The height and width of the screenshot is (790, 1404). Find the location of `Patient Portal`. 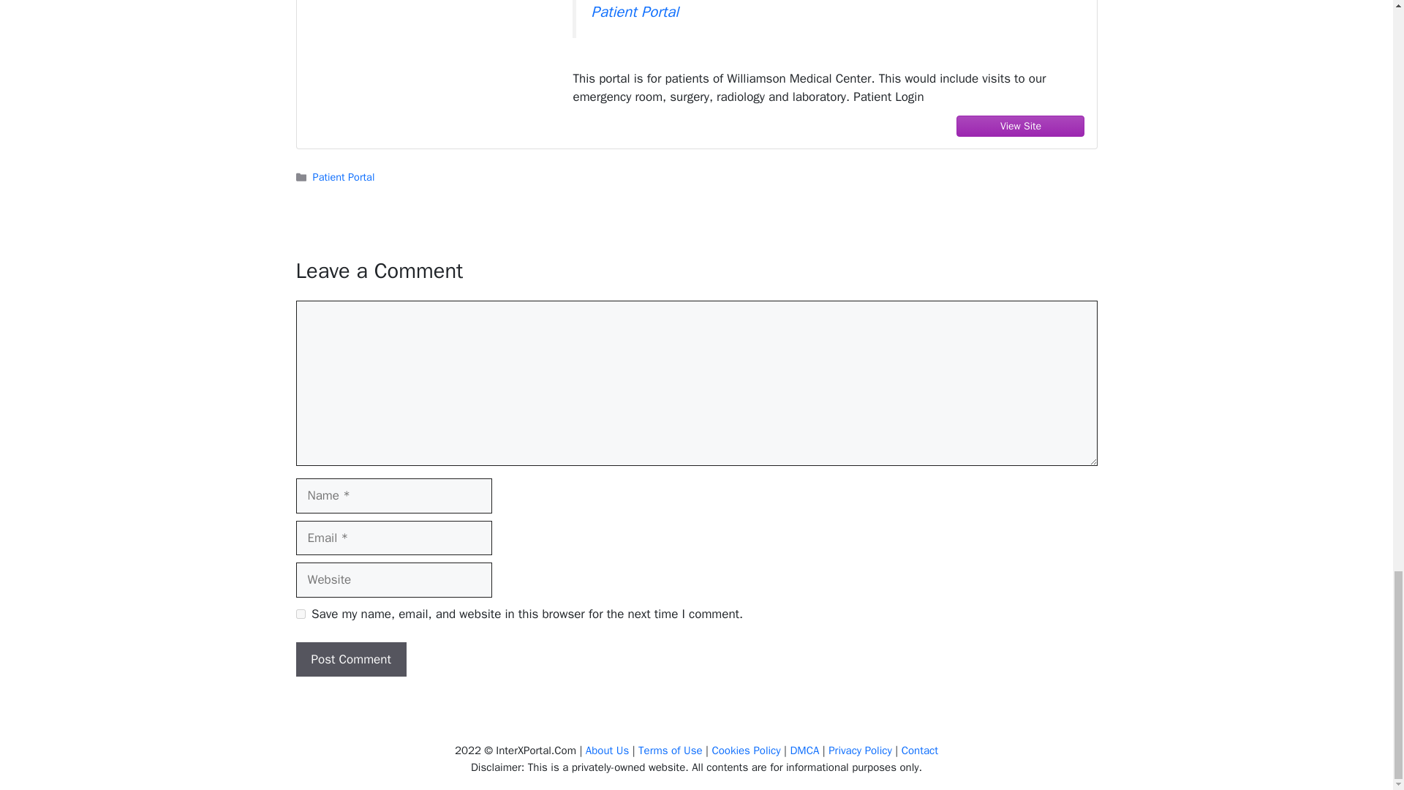

Patient Portal is located at coordinates (635, 12).